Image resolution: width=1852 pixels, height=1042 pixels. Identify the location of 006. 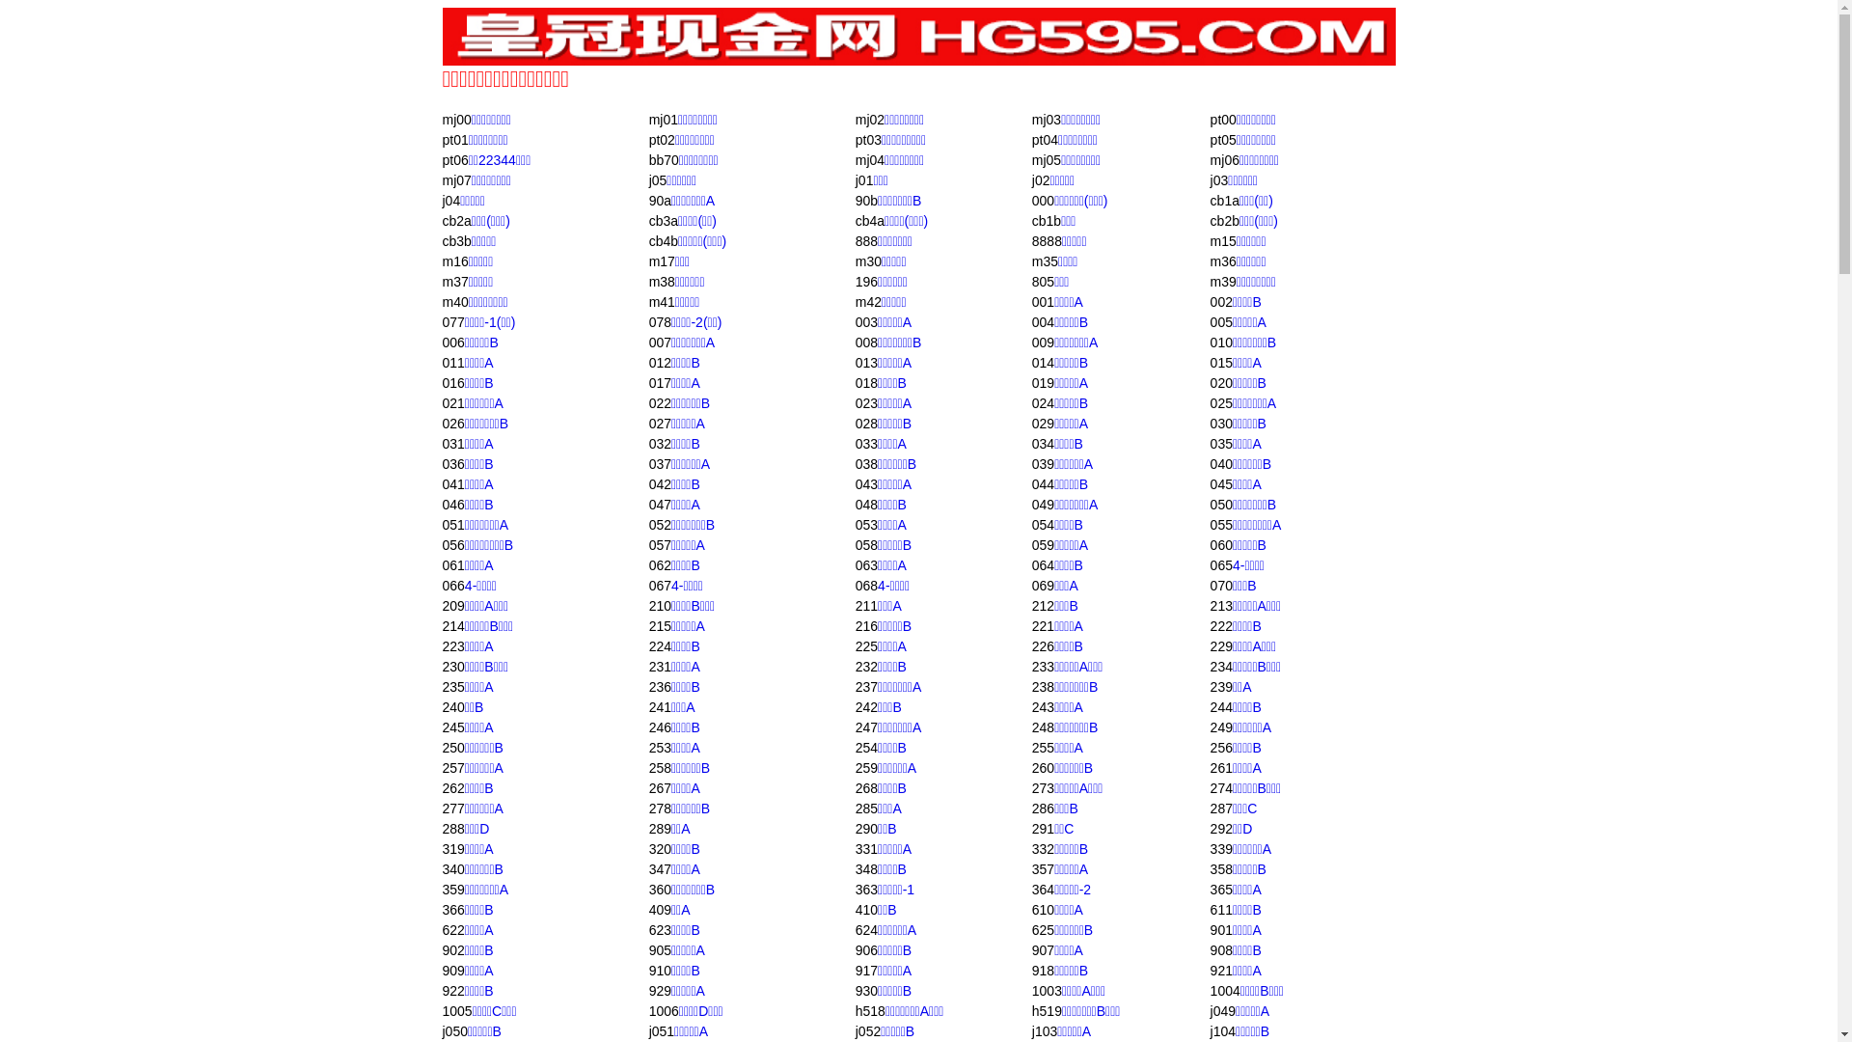
(453, 343).